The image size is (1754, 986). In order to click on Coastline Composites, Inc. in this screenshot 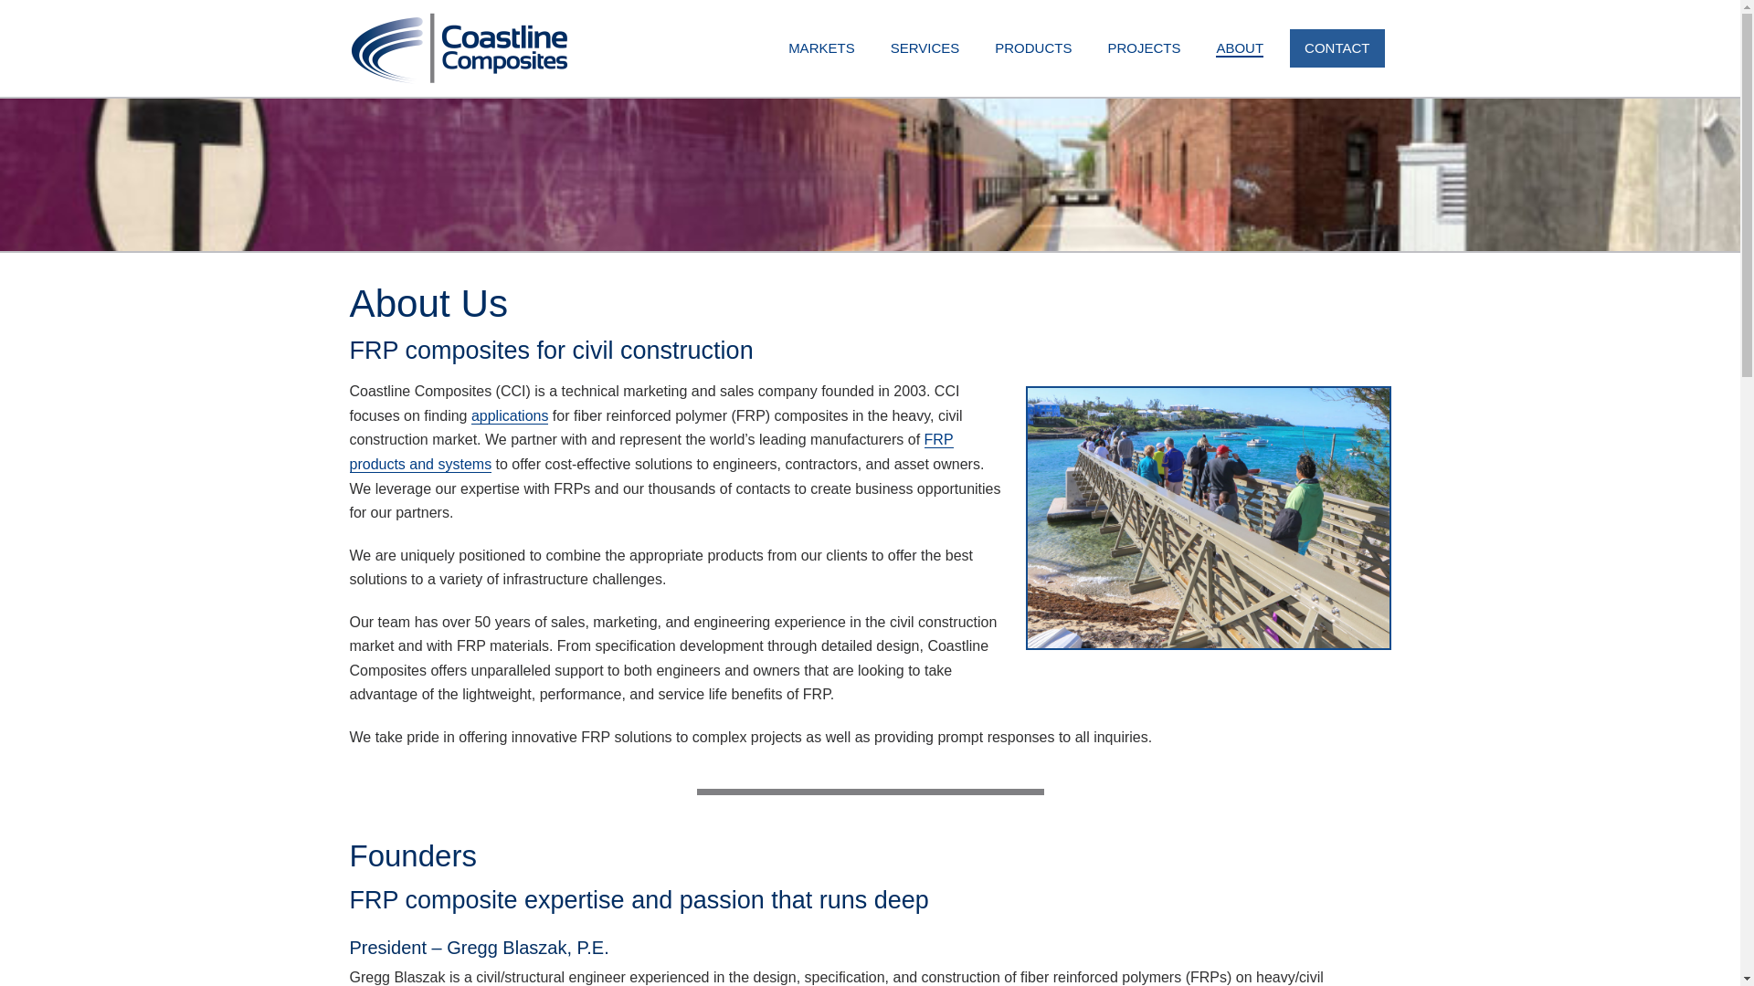, I will do `click(459, 47)`.